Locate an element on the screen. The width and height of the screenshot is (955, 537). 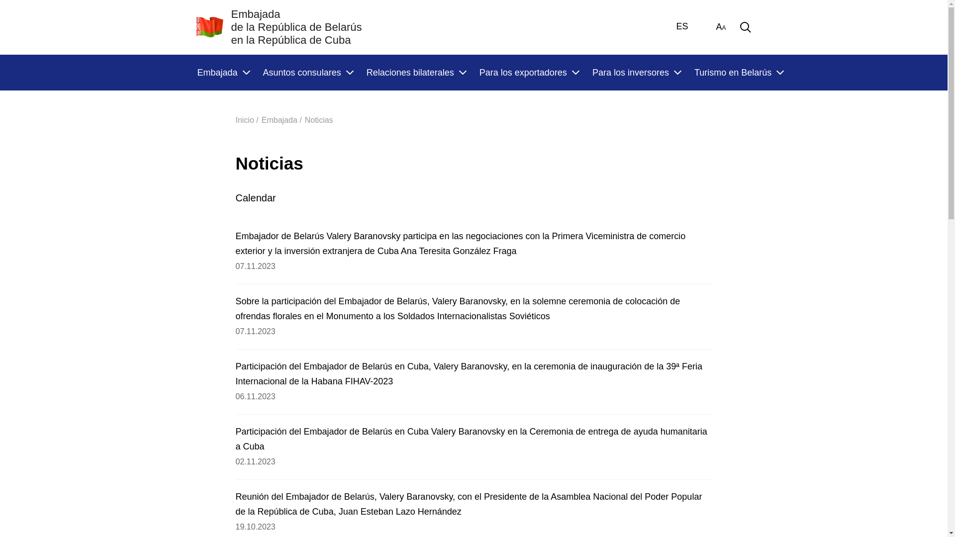
Calendar is located at coordinates (261, 198).